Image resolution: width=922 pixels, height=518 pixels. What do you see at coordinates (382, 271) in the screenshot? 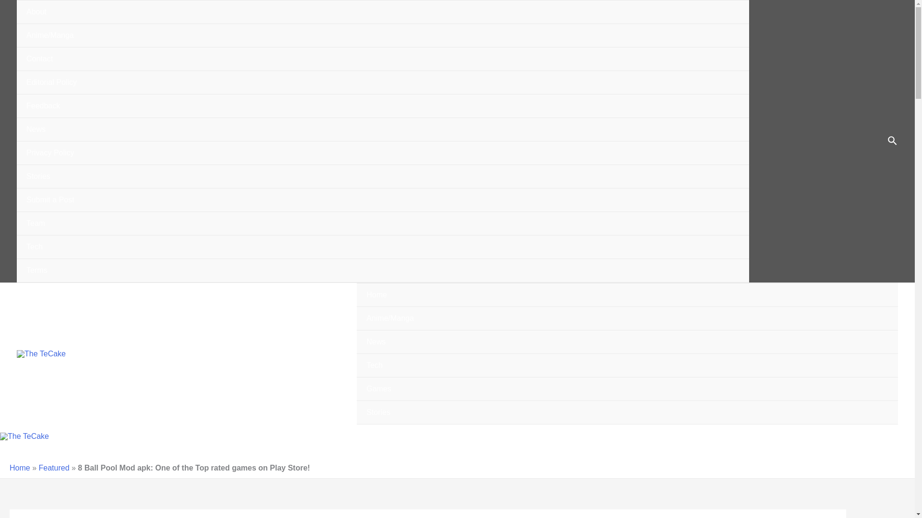
I see `Terms` at bounding box center [382, 271].